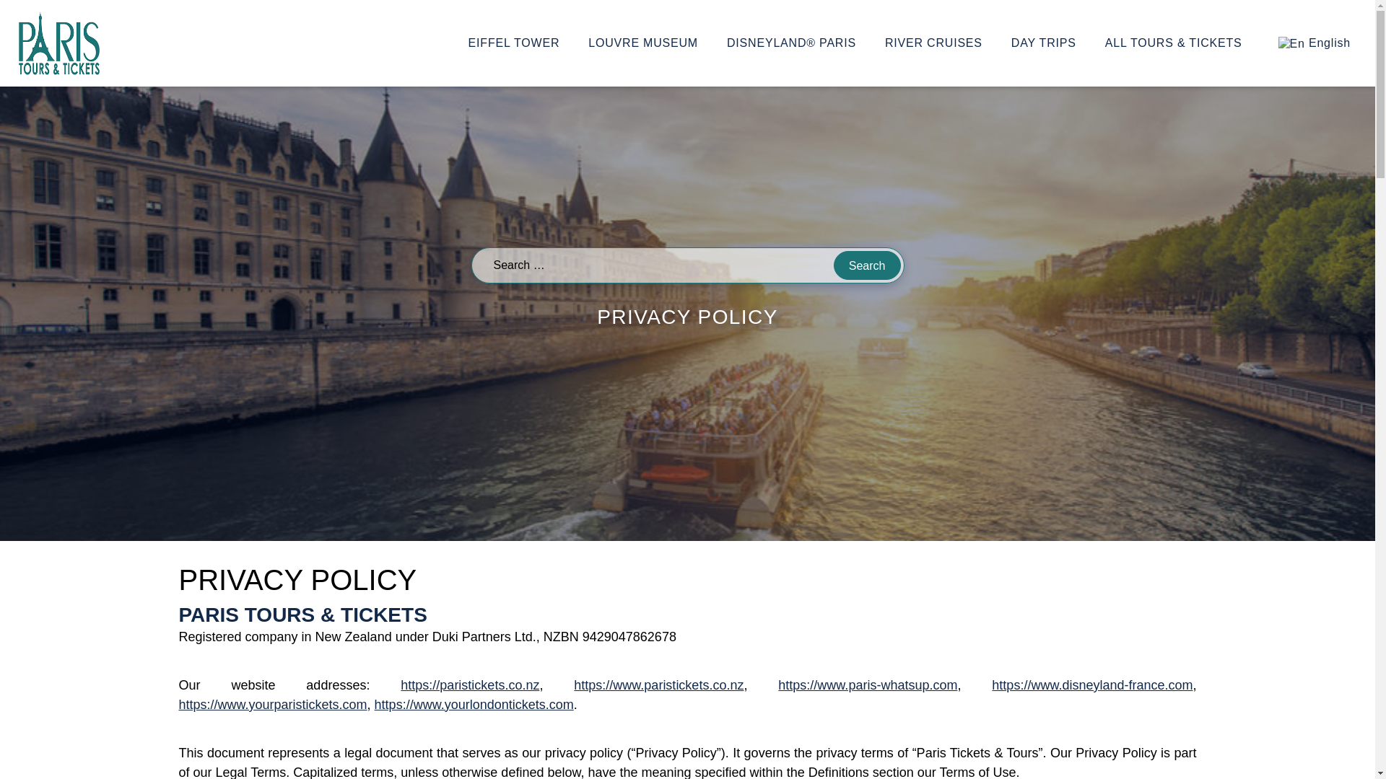  Describe the element at coordinates (514, 43) in the screenshot. I see `EIFFEL TOWER` at that location.